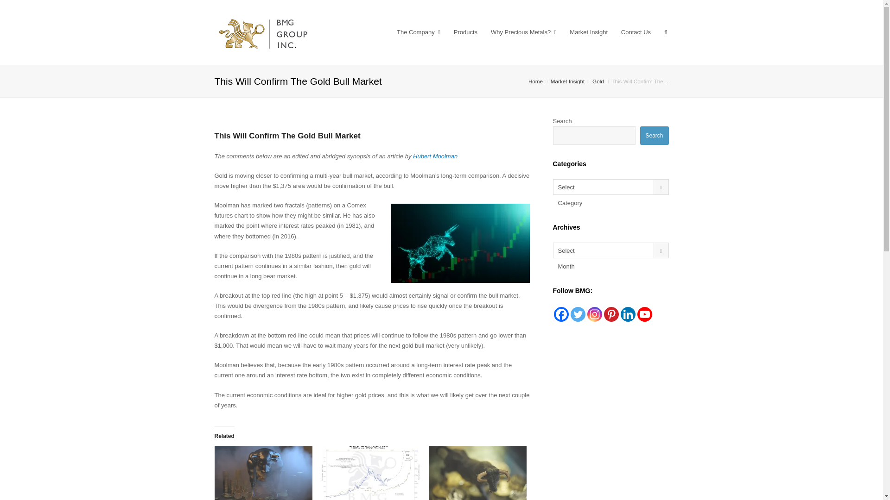 This screenshot has height=500, width=890. I want to click on Market Insight, so click(567, 81).